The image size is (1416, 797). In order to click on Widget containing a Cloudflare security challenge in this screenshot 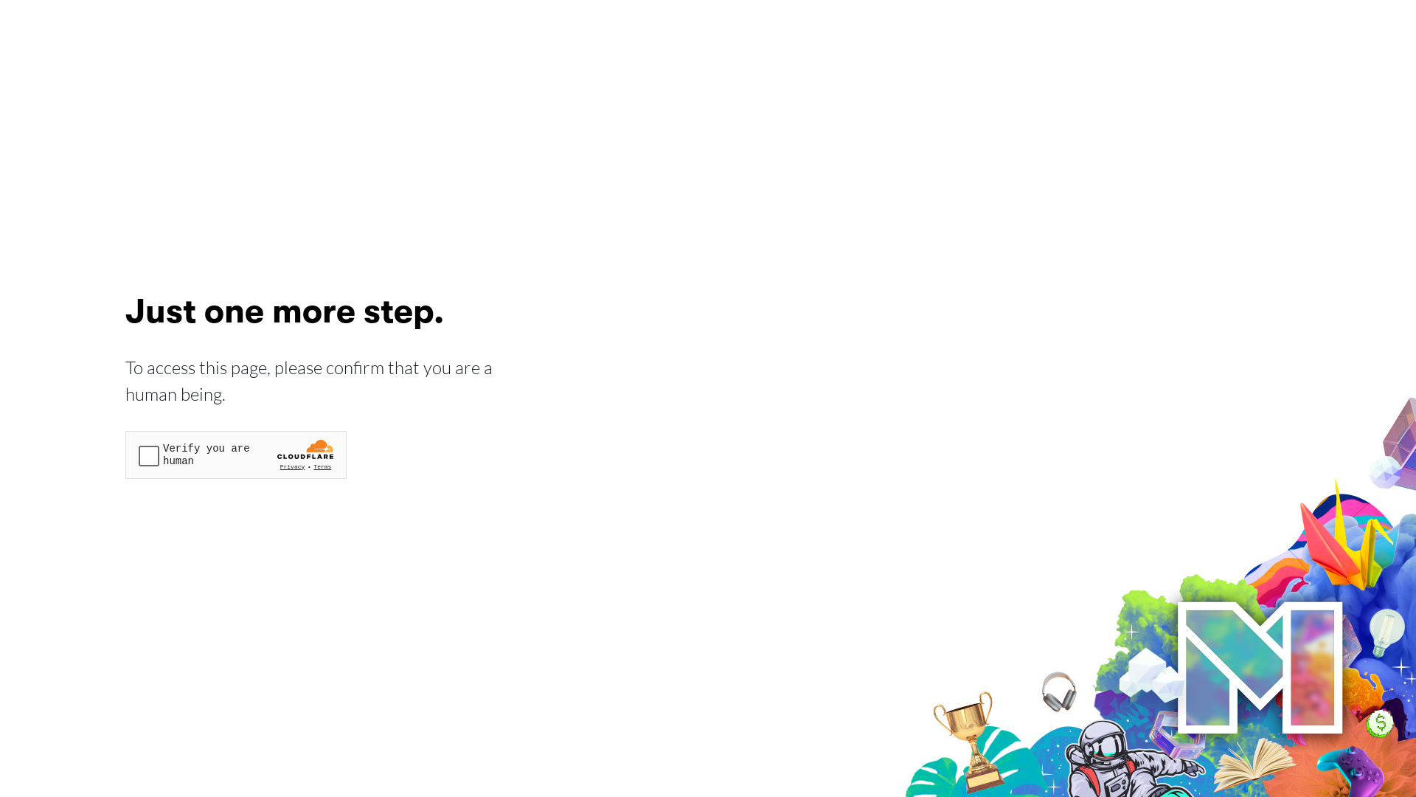, I will do `click(236, 455)`.